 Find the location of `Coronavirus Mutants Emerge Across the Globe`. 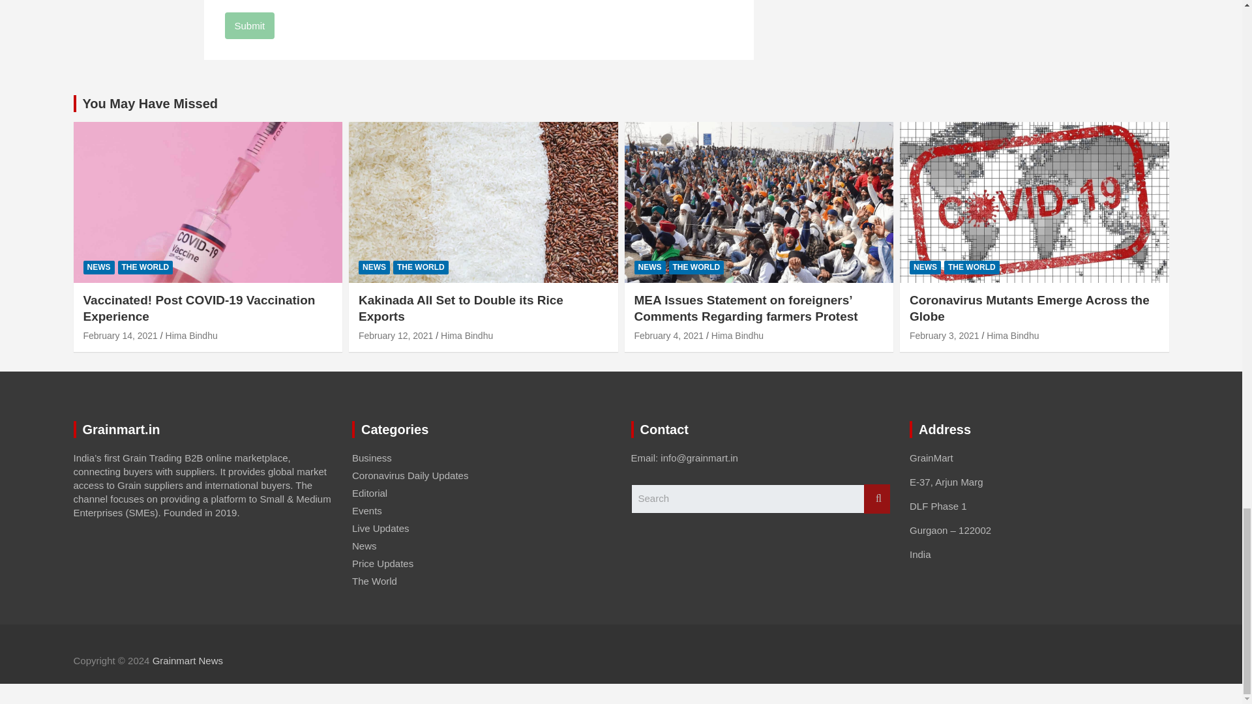

Coronavirus Mutants Emerge Across the Globe is located at coordinates (944, 335).